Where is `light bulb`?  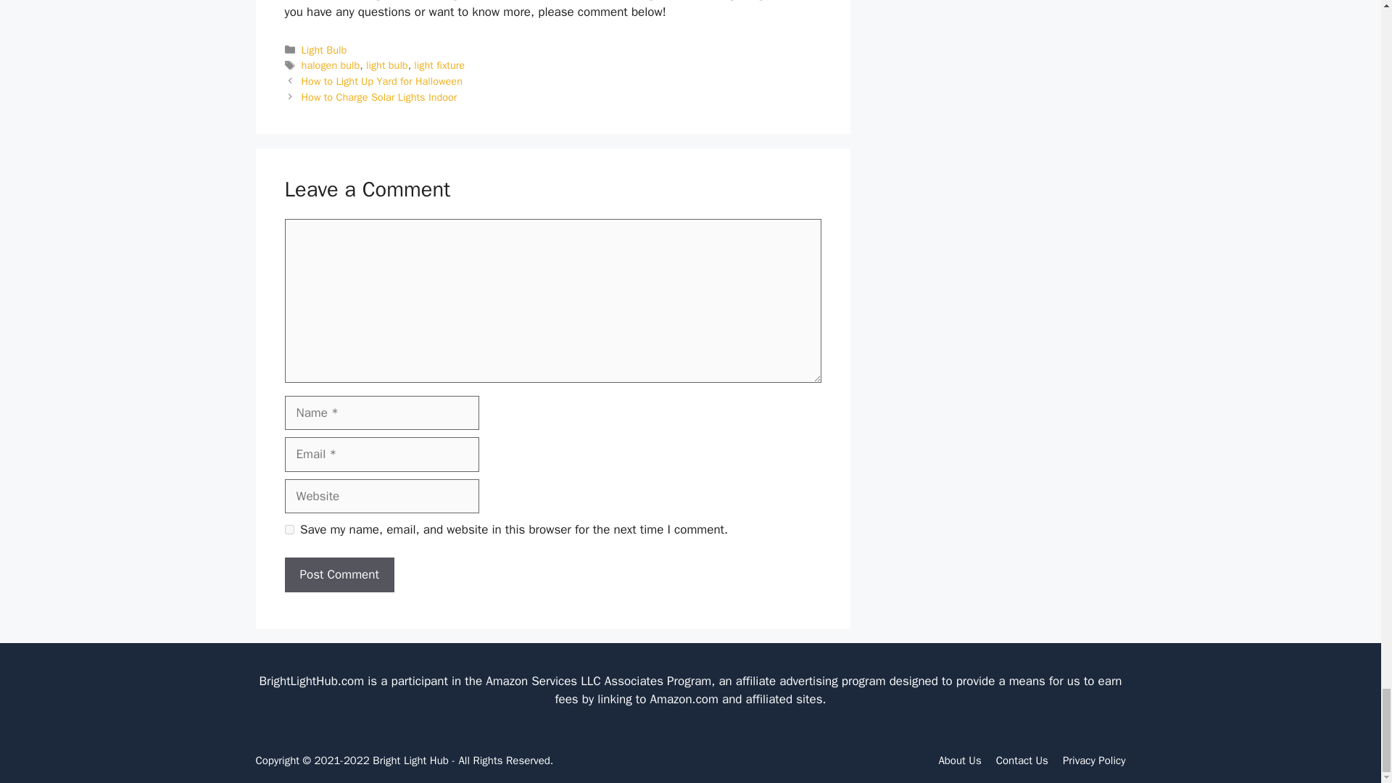
light bulb is located at coordinates (386, 65).